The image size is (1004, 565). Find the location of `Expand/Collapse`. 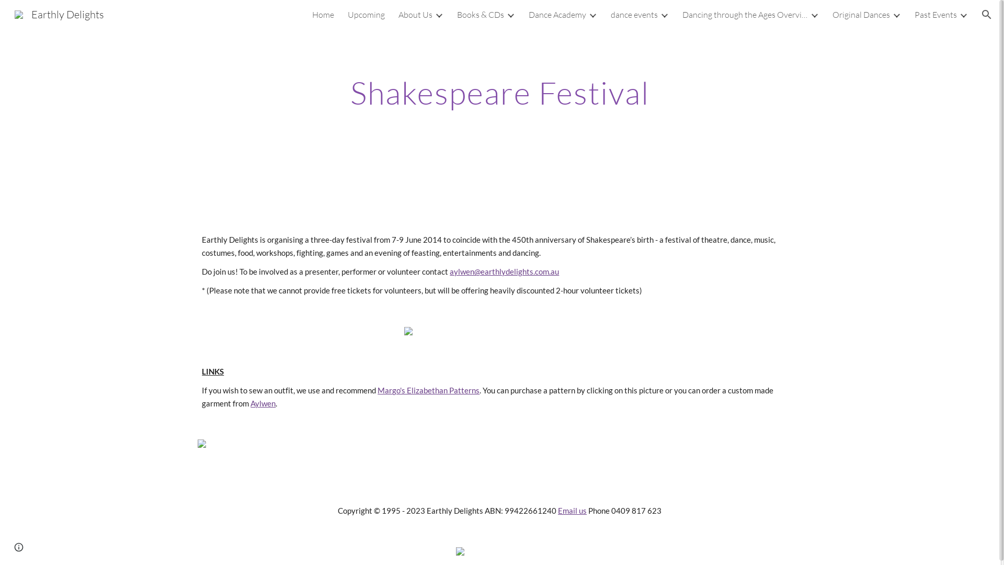

Expand/Collapse is located at coordinates (592, 15).